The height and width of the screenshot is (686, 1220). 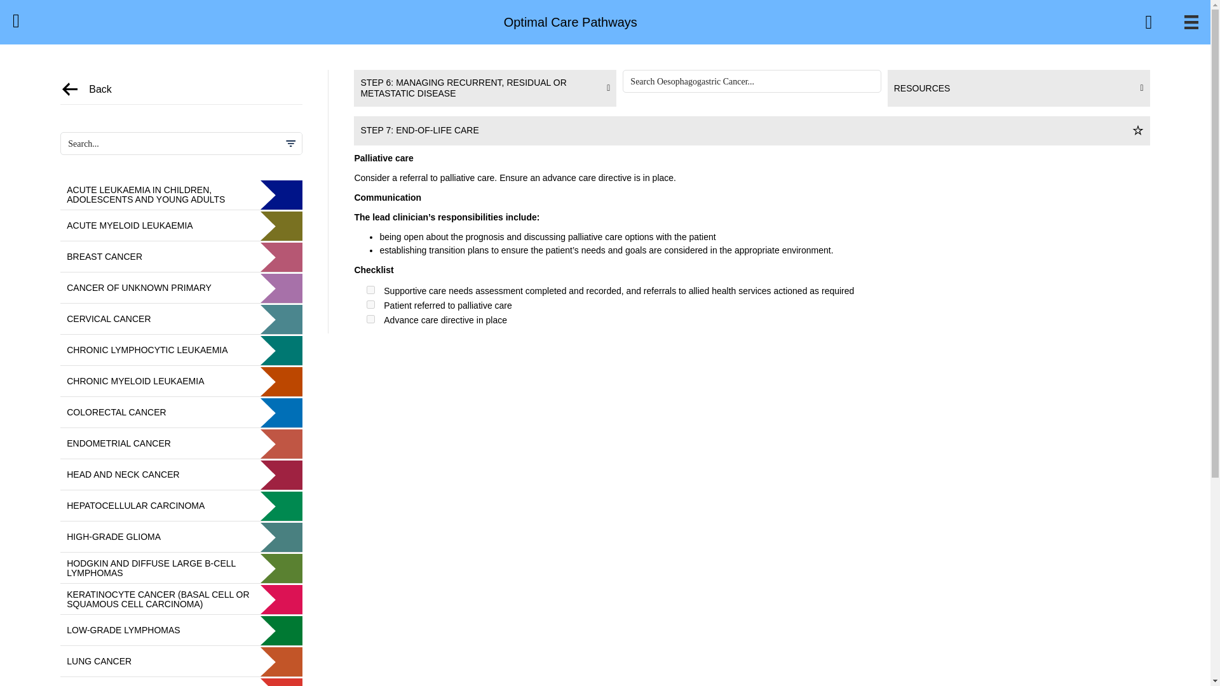 What do you see at coordinates (181, 506) in the screenshot?
I see `HEPATOCELLULAR CARCINOMA` at bounding box center [181, 506].